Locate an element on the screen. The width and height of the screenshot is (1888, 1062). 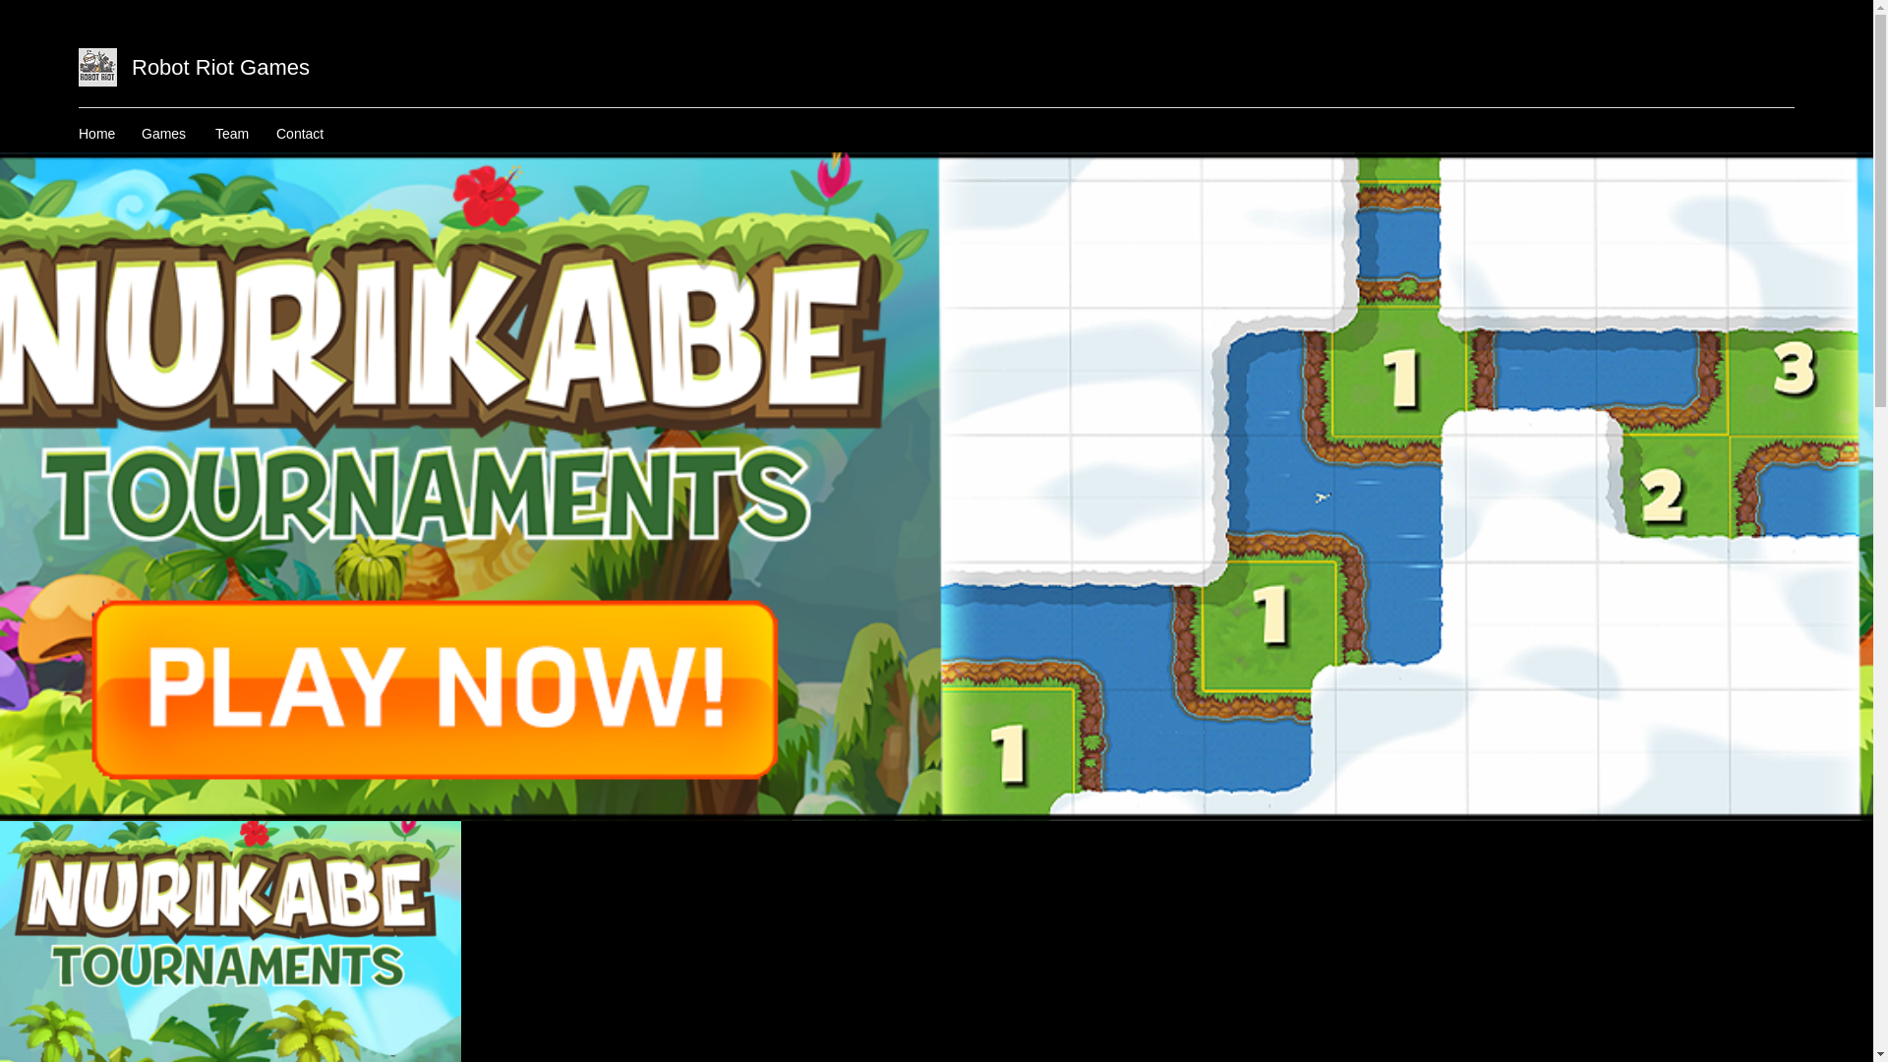
Team is located at coordinates (236, 134).